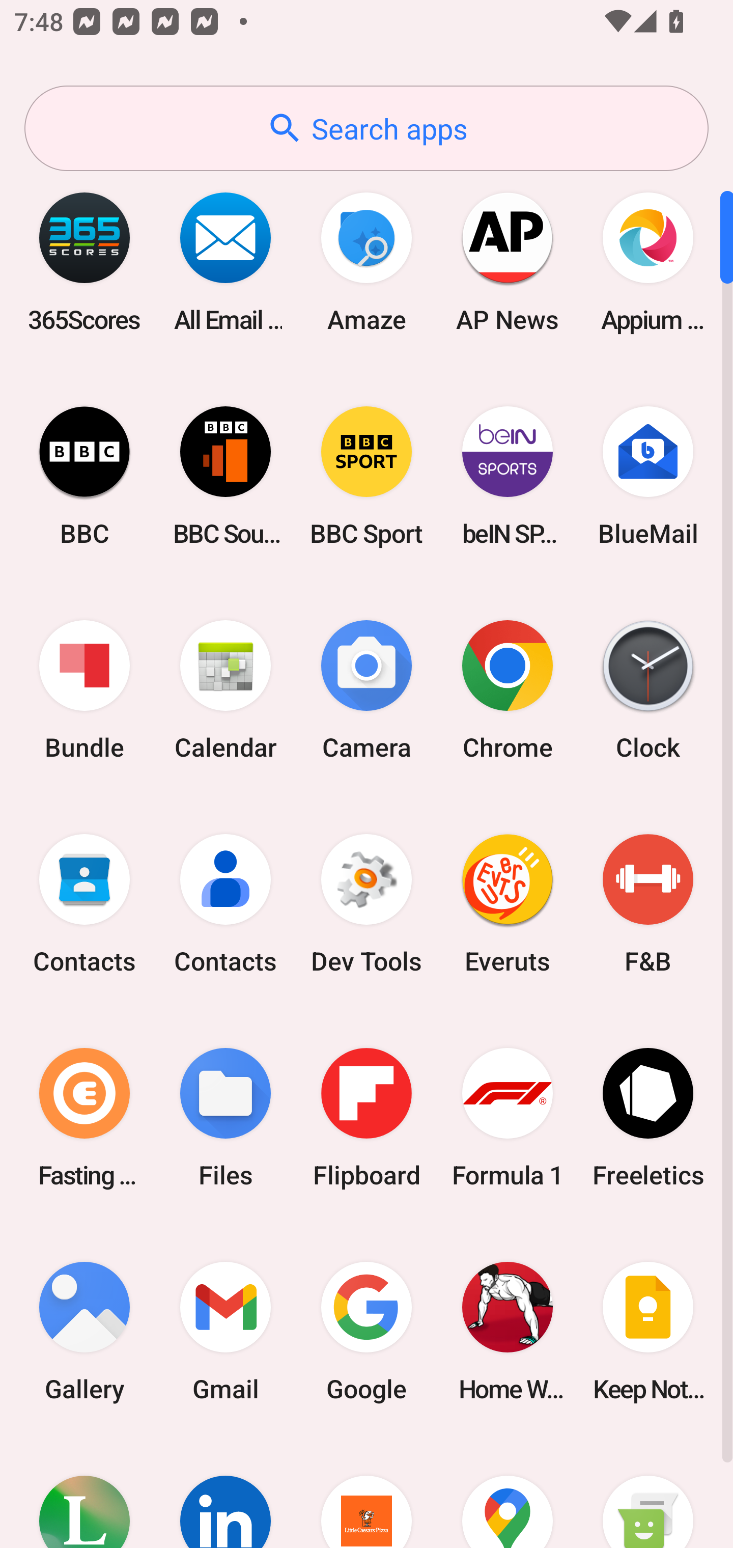 The image size is (733, 1548). Describe the element at coordinates (366, 904) in the screenshot. I see `Dev Tools` at that location.